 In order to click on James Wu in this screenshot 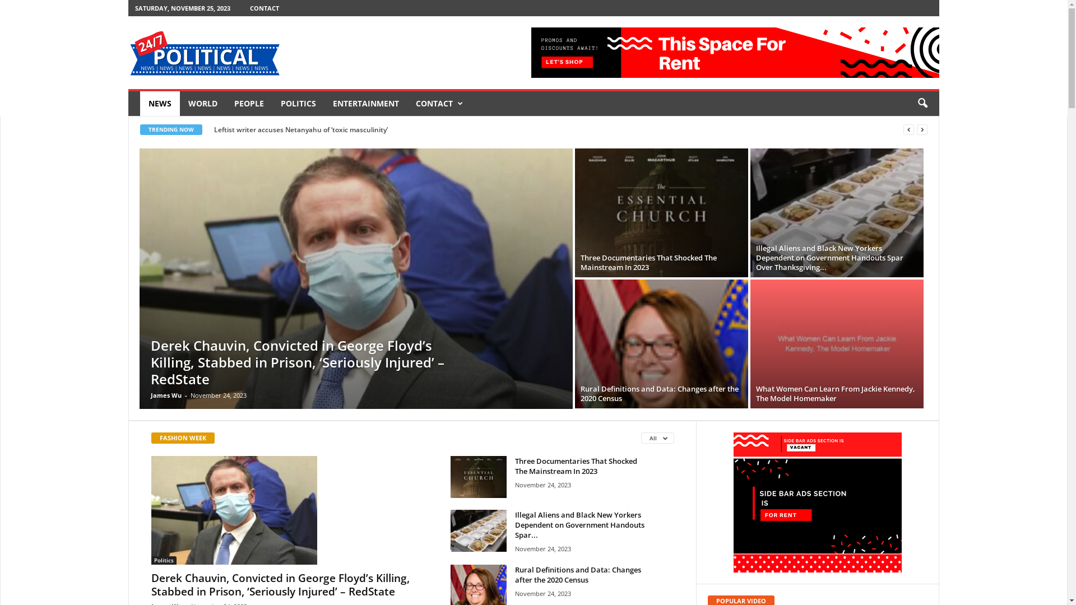, I will do `click(166, 395)`.